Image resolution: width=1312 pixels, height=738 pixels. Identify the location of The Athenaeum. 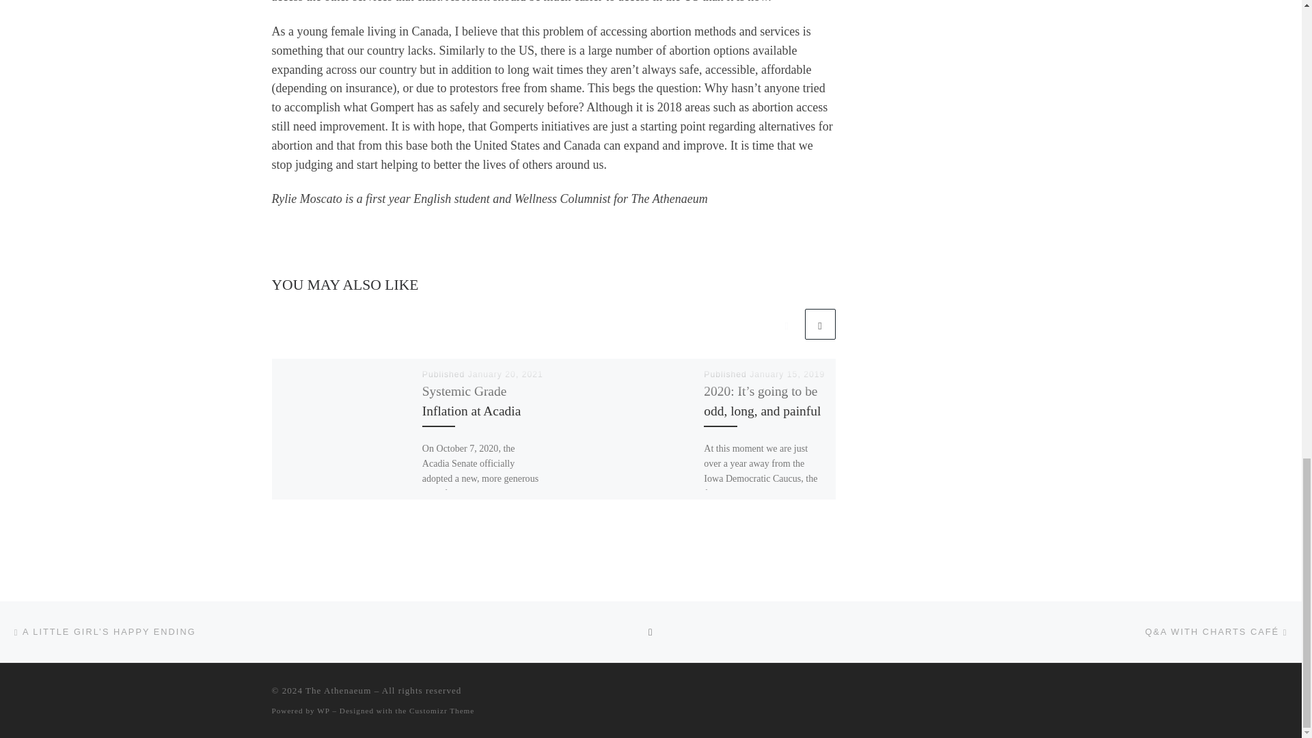
(338, 690).